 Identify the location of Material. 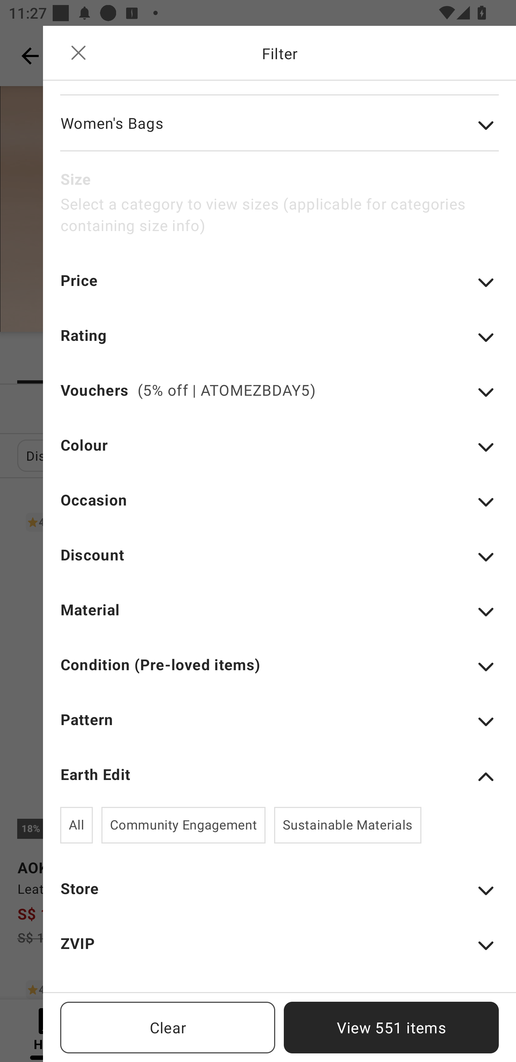
(279, 618).